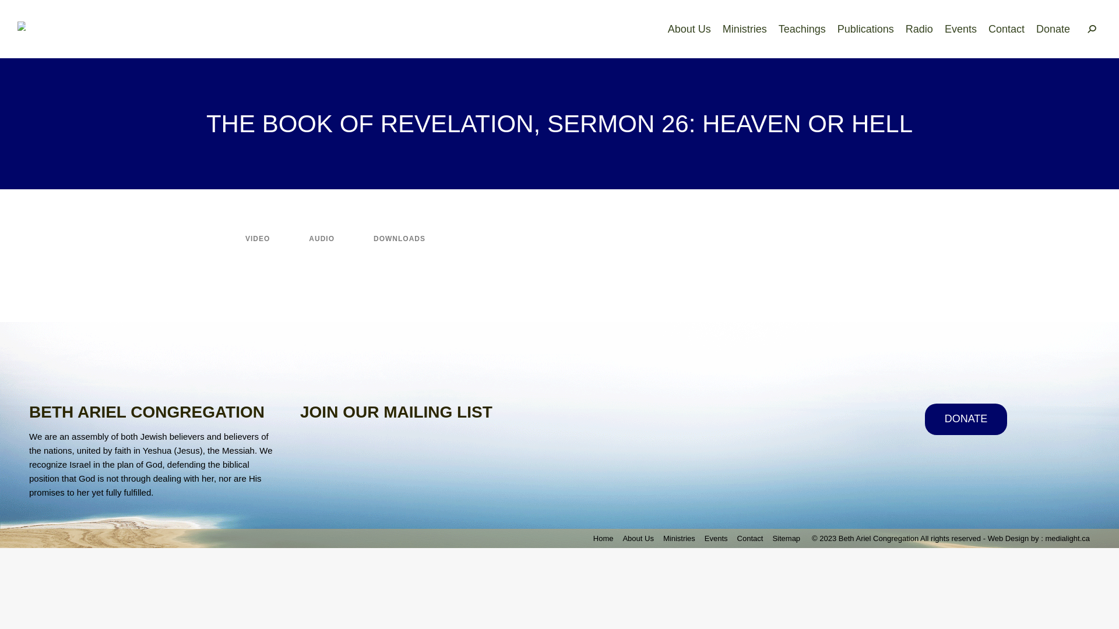 The height and width of the screenshot is (629, 1119). What do you see at coordinates (920, 29) in the screenshot?
I see `Radio` at bounding box center [920, 29].